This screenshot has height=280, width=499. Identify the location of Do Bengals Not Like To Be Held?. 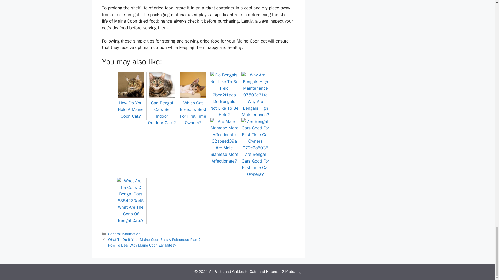
(224, 105).